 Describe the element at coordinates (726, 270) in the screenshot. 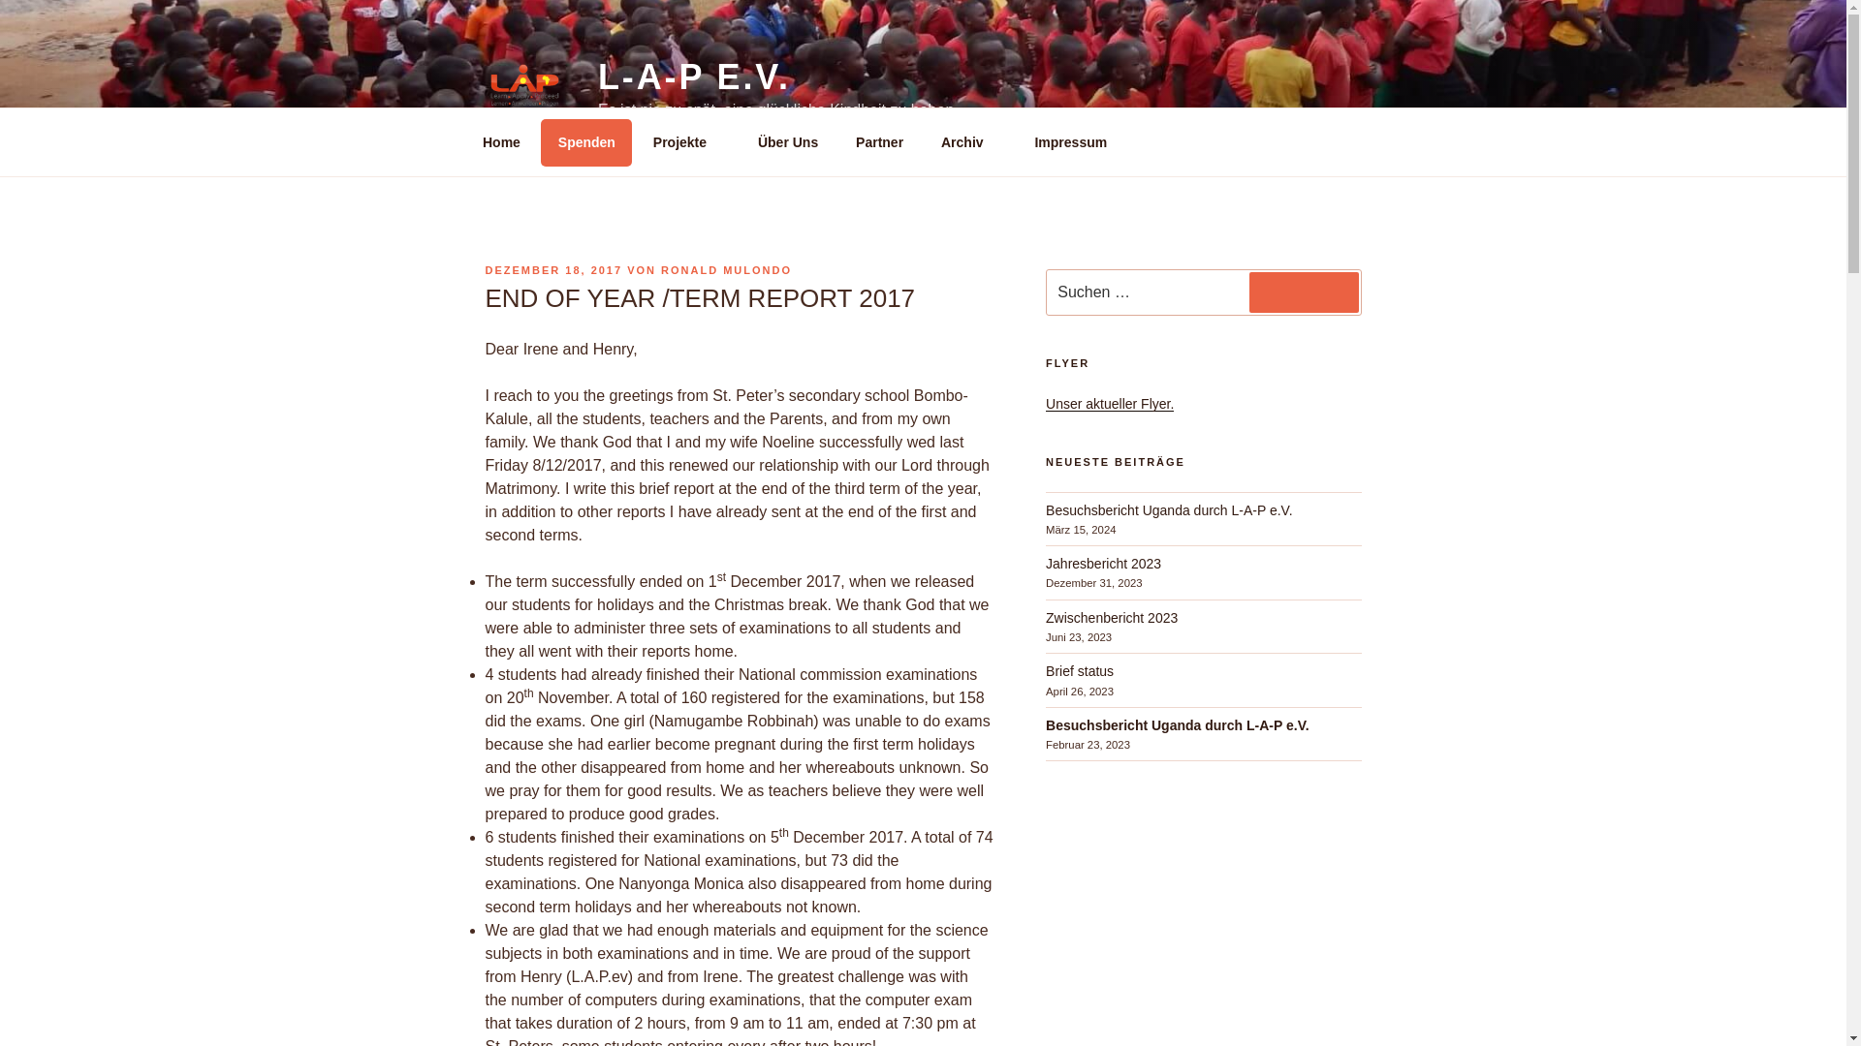

I see `RONALD MULONDO` at that location.